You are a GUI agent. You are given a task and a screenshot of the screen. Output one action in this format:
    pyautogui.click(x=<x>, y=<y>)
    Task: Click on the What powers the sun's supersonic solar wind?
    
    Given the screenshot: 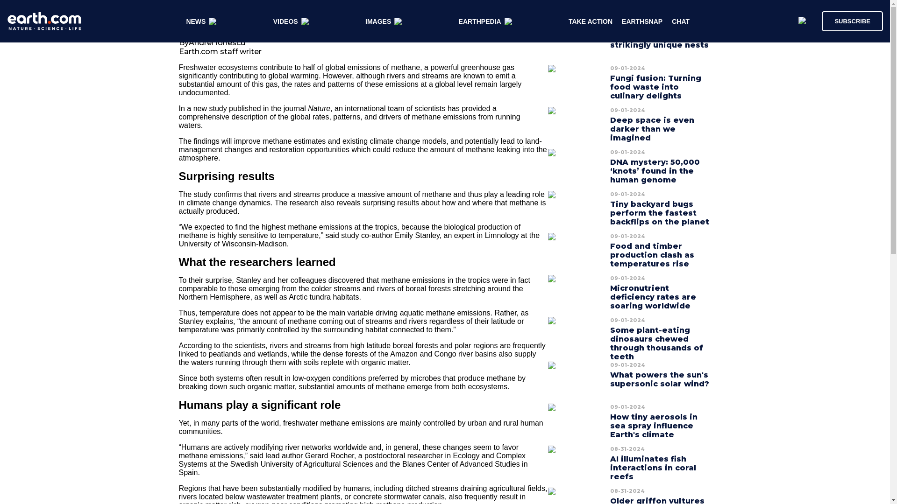 What is the action you would take?
    pyautogui.click(x=660, y=379)
    